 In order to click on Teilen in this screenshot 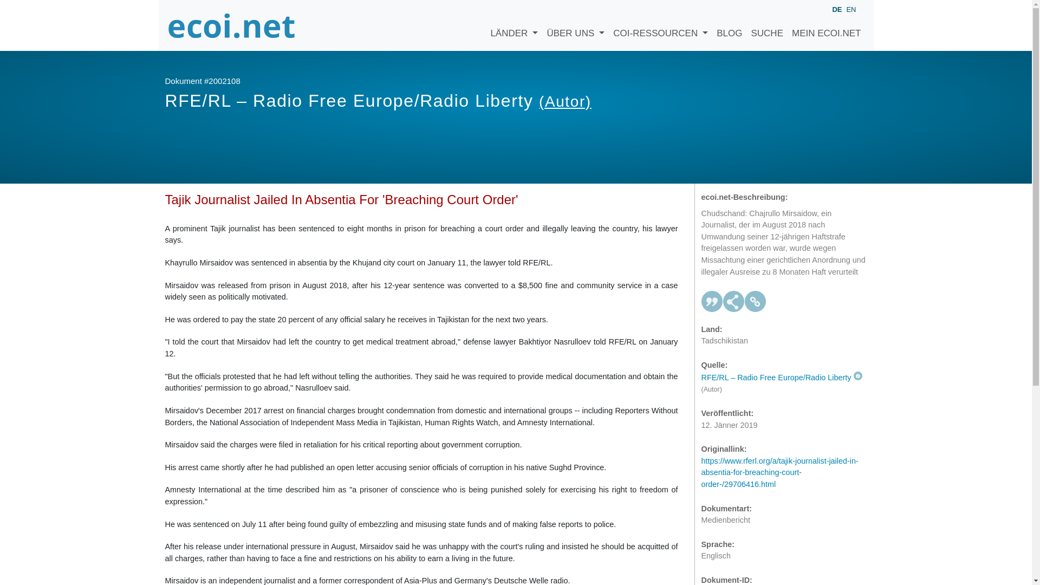, I will do `click(733, 301)`.